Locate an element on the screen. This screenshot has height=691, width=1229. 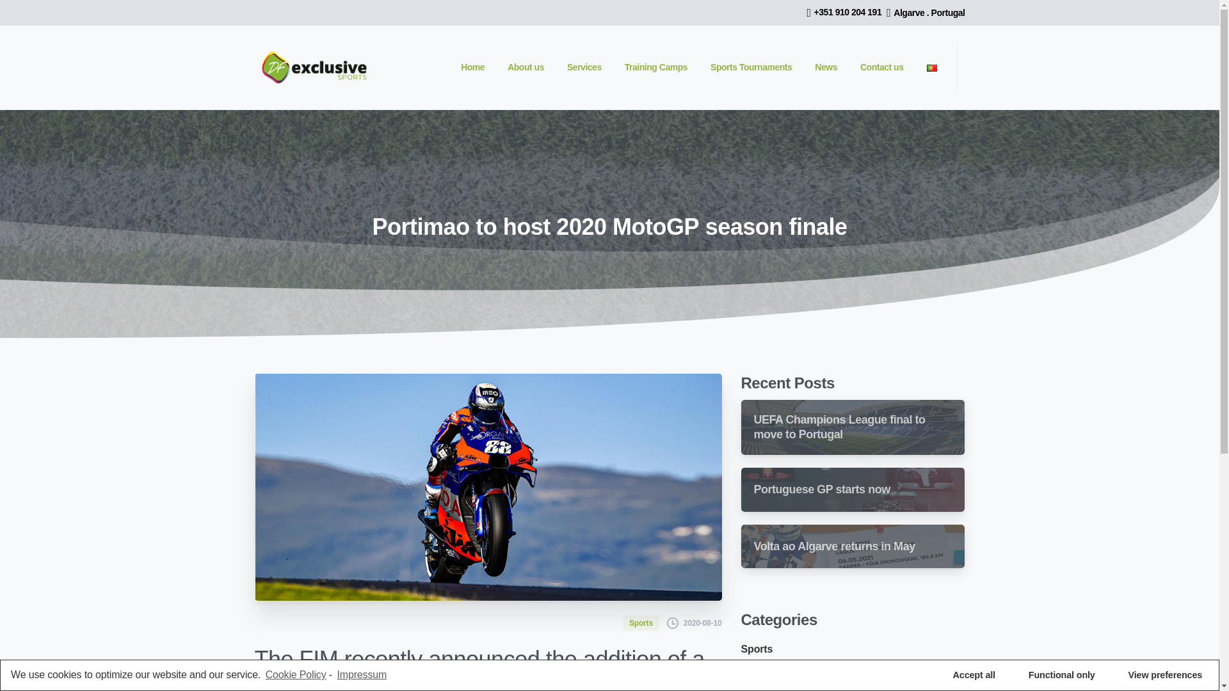
Training Camps is located at coordinates (655, 68).